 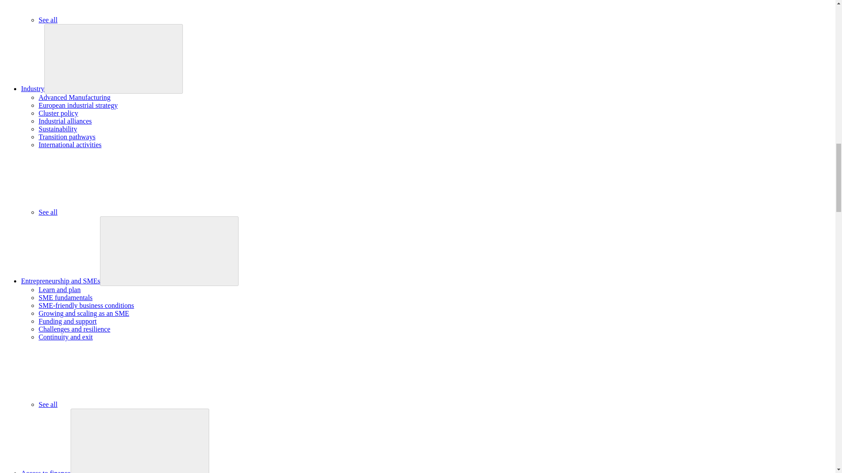 I want to click on European industrial strategy, so click(x=78, y=105).